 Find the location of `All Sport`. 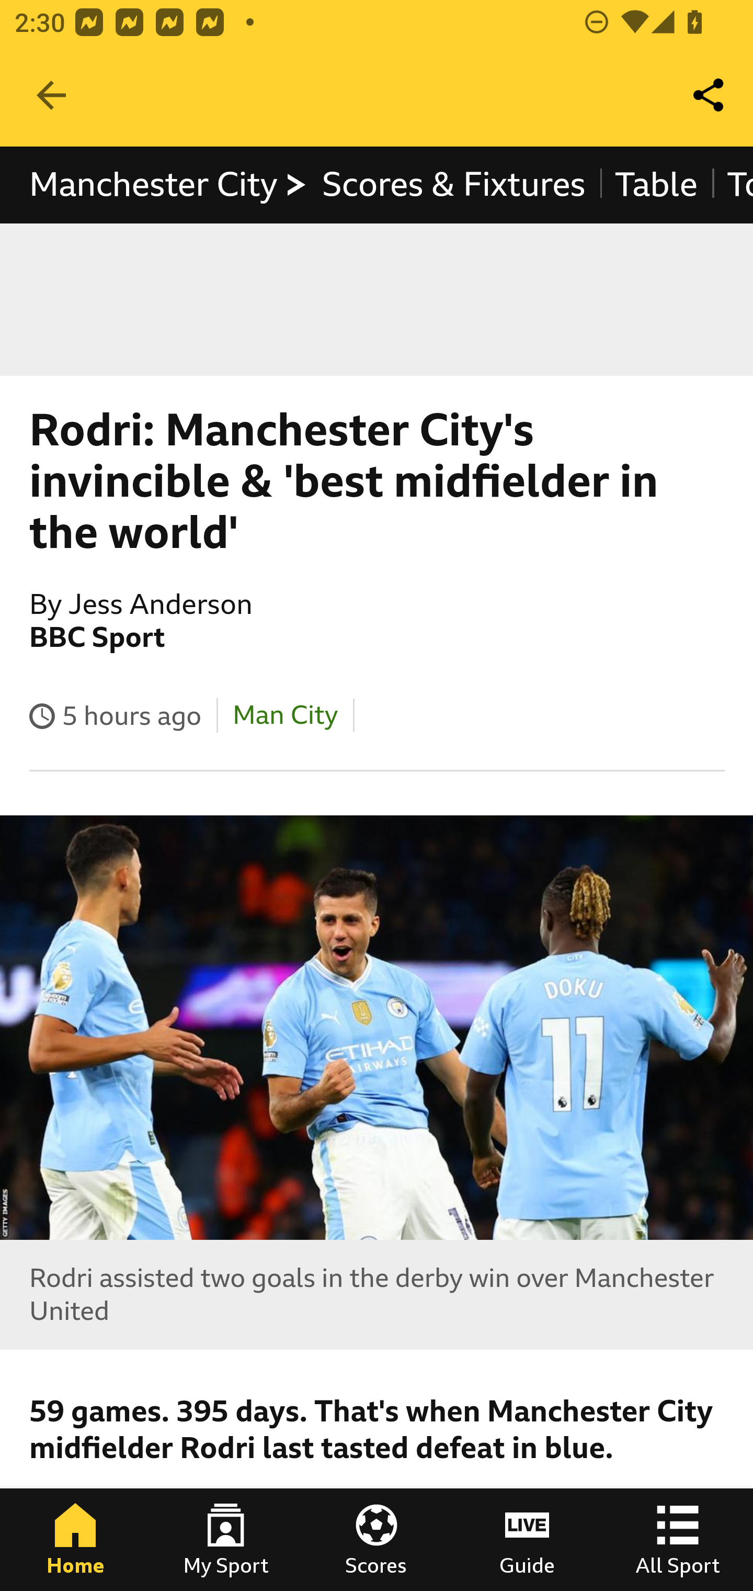

All Sport is located at coordinates (678, 1540).